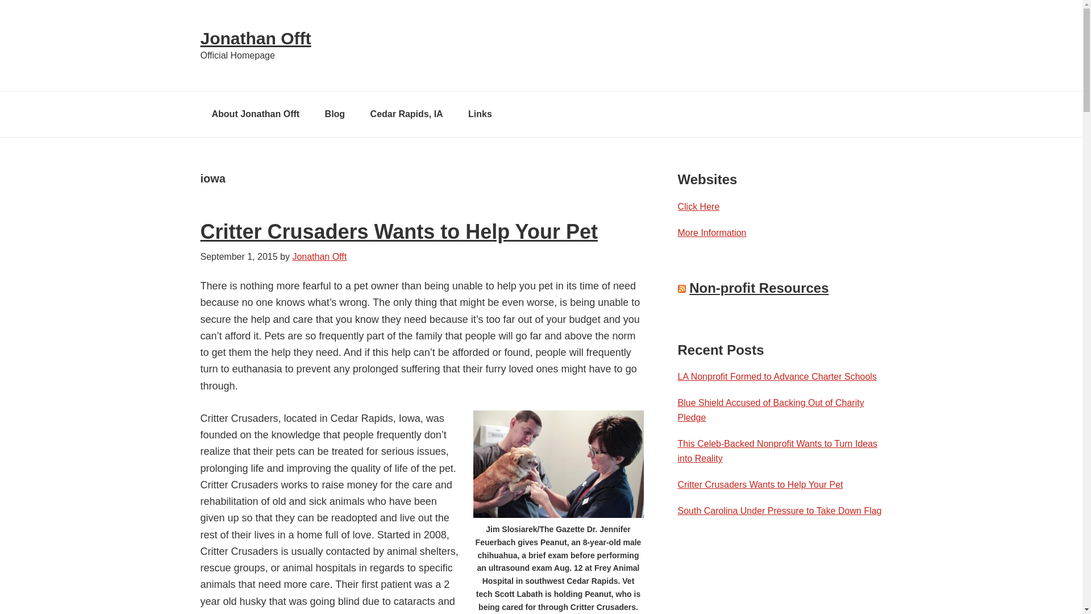 Image resolution: width=1091 pixels, height=614 pixels. I want to click on Cedar Rapids, IA, so click(407, 114).